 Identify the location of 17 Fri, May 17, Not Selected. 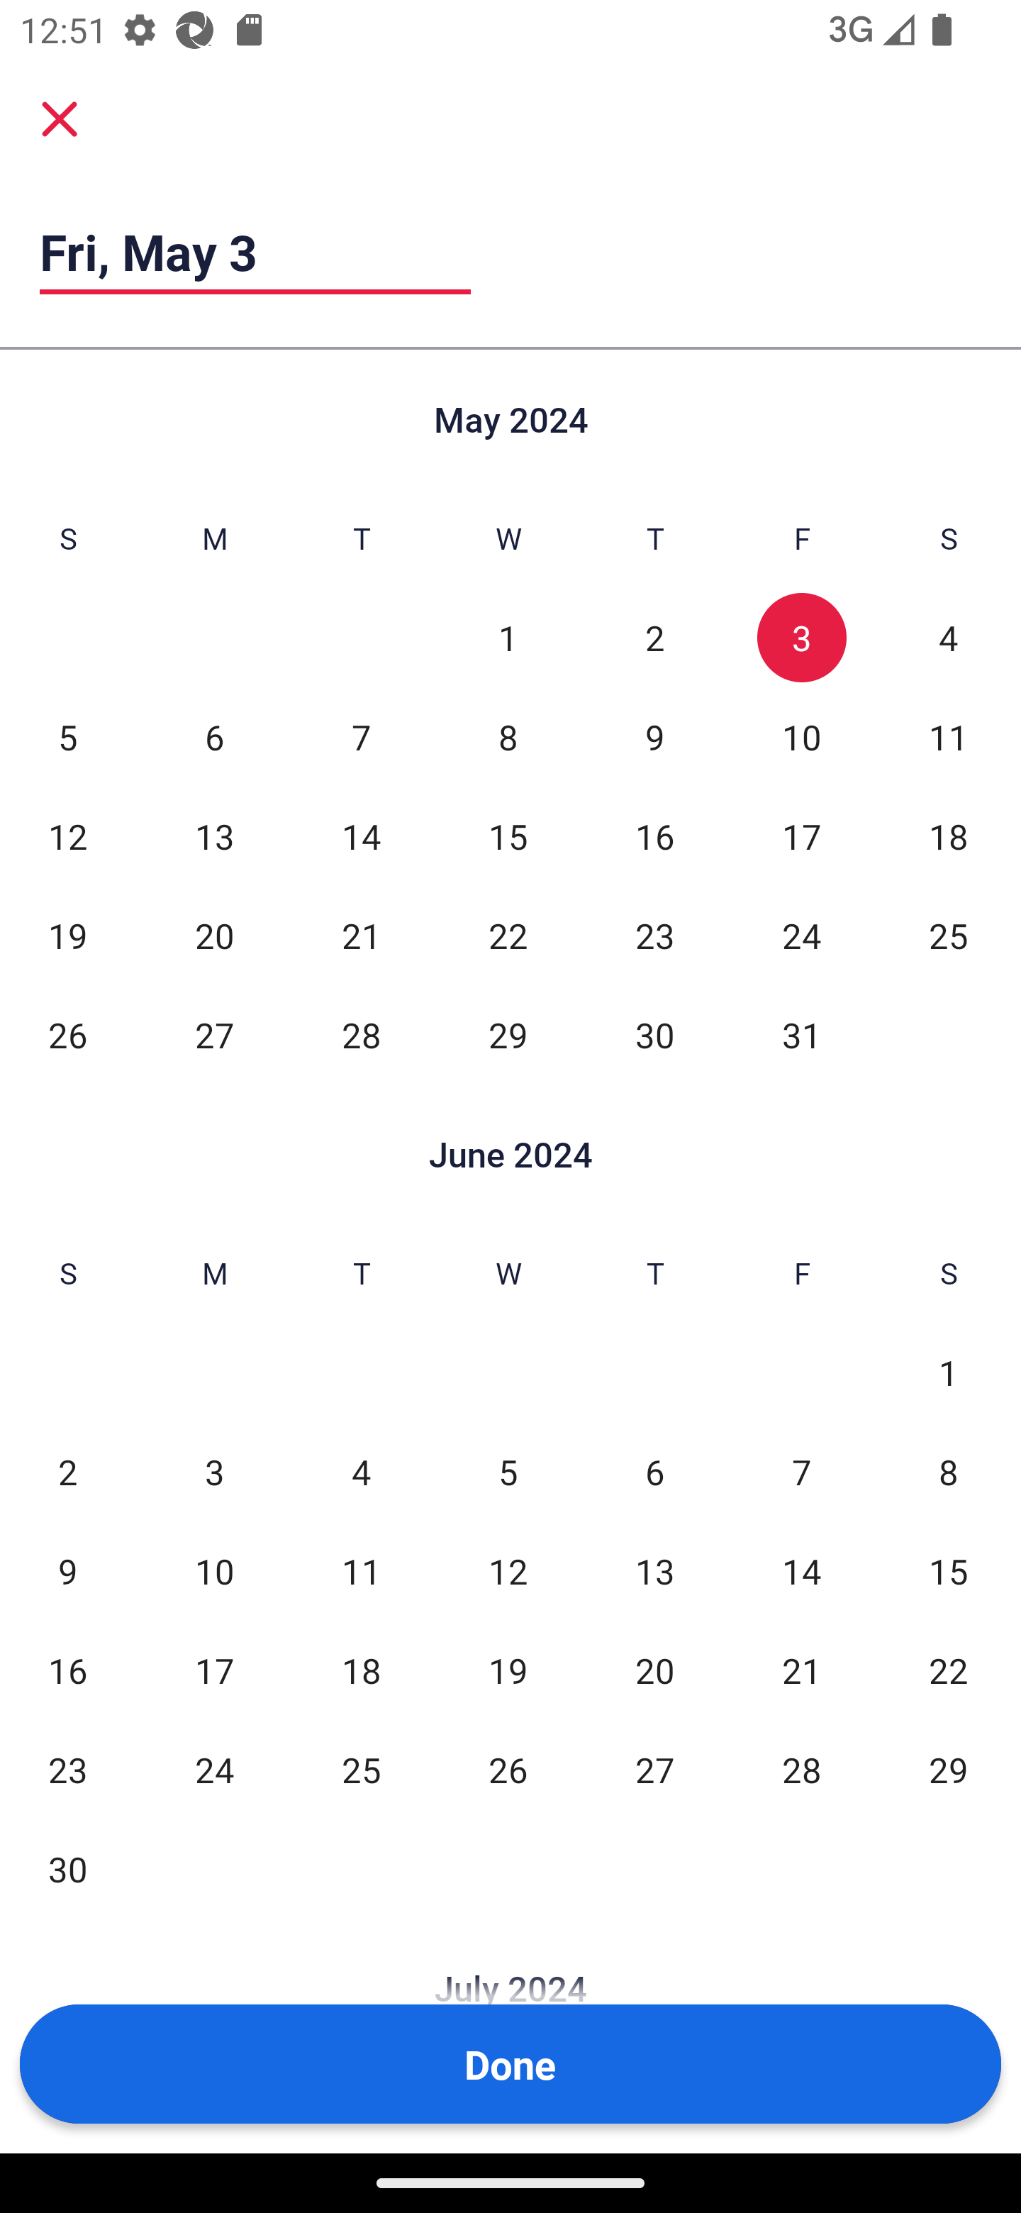
(801, 836).